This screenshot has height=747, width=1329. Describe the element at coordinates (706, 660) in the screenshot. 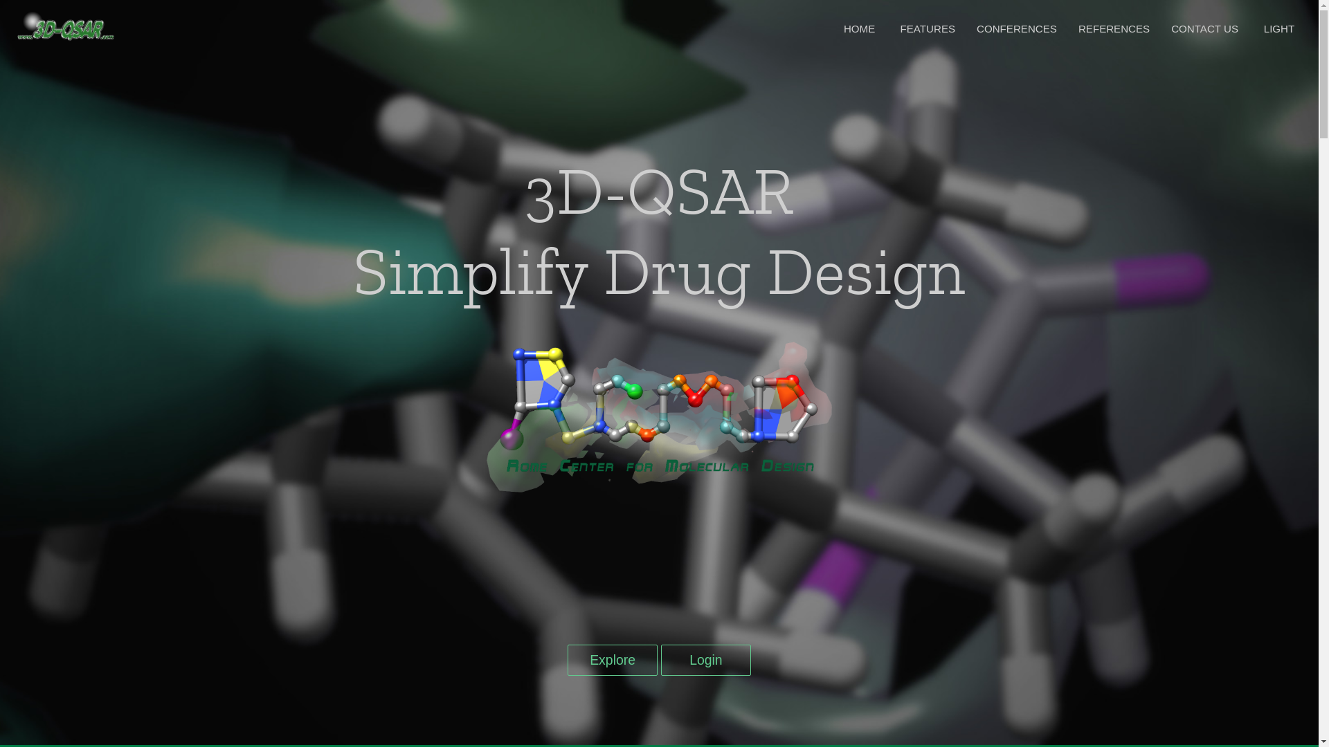

I see `Login` at that location.